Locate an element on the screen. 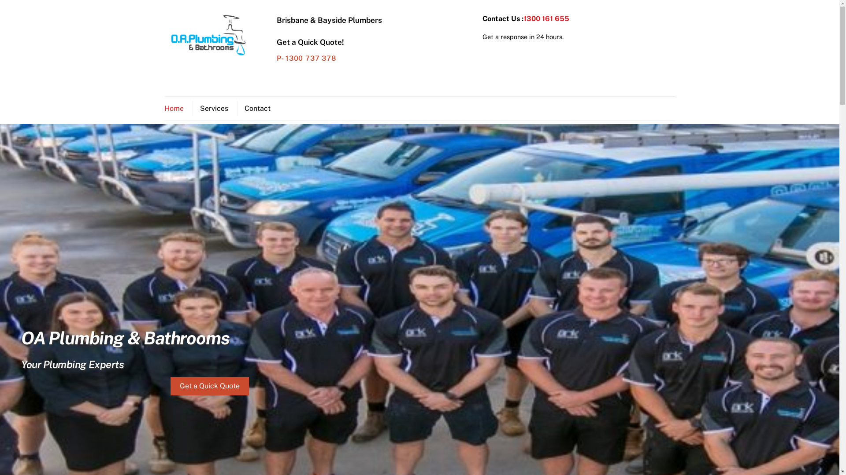 The height and width of the screenshot is (475, 846). P- 1300 737 378 is located at coordinates (307, 58).